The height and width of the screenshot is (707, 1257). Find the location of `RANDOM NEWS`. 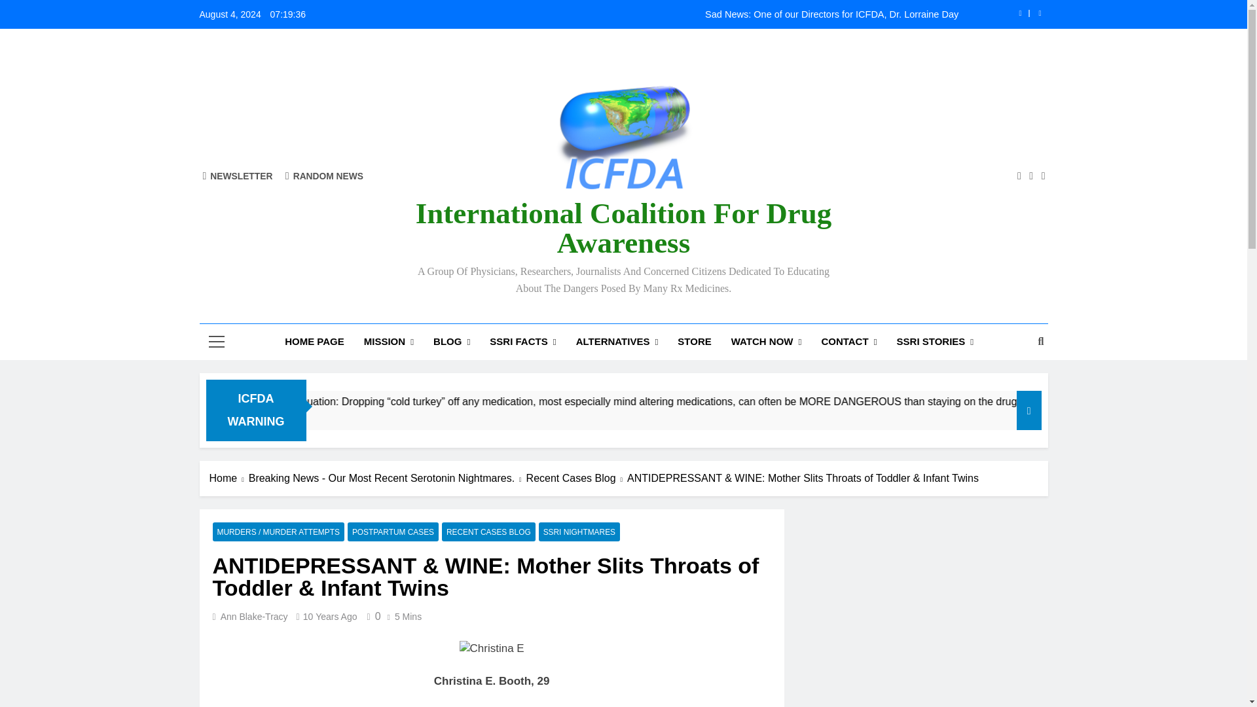

RANDOM NEWS is located at coordinates (323, 175).